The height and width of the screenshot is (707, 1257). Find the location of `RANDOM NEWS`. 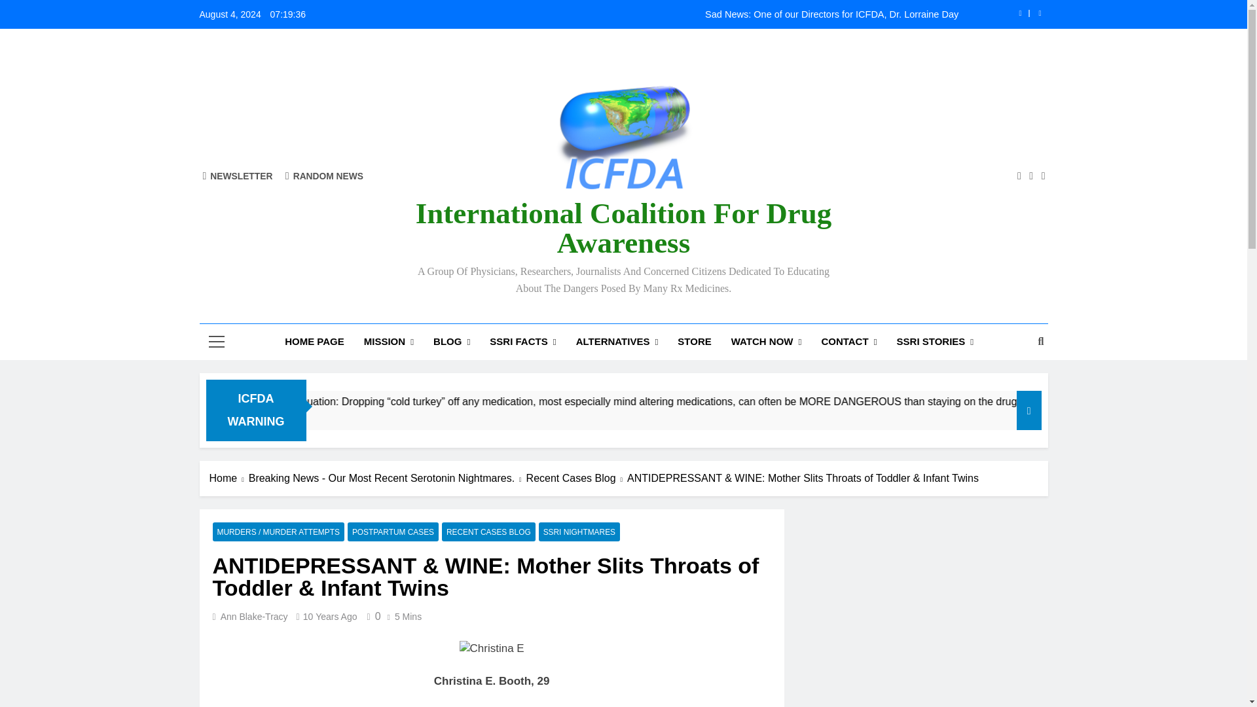

RANDOM NEWS is located at coordinates (323, 175).